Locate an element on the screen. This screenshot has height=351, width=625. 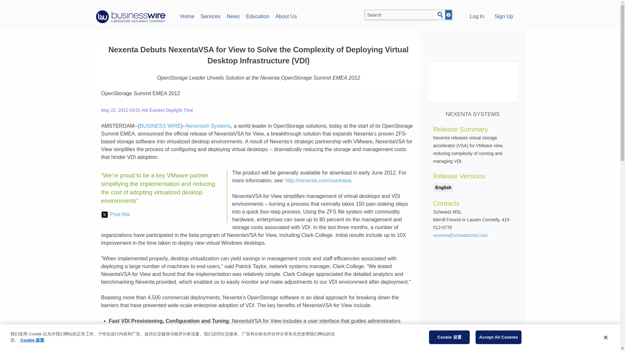
About Us is located at coordinates (286, 16).